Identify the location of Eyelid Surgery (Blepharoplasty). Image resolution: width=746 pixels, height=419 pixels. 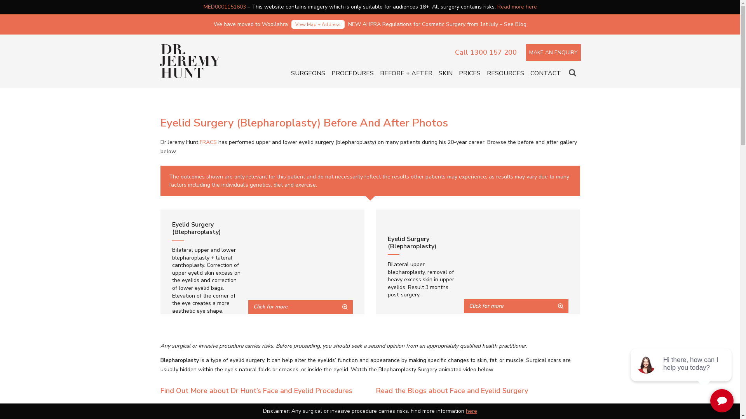
(300, 274).